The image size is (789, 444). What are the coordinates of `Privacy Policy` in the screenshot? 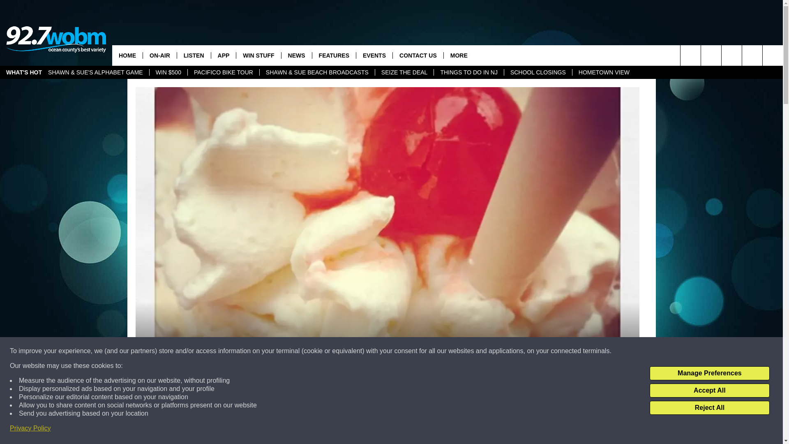 It's located at (30, 428).